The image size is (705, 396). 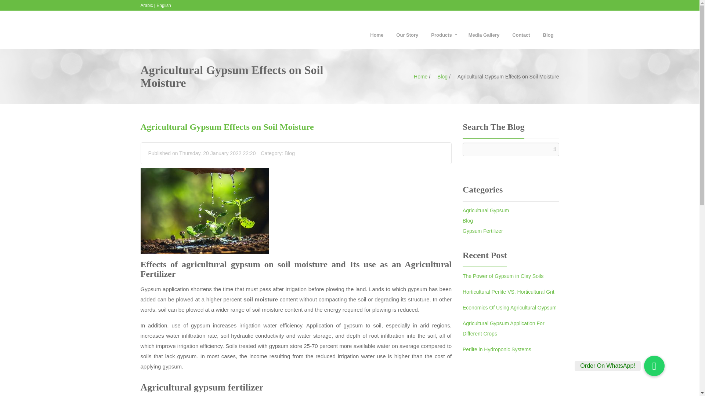 What do you see at coordinates (289, 153) in the screenshot?
I see `Blog` at bounding box center [289, 153].